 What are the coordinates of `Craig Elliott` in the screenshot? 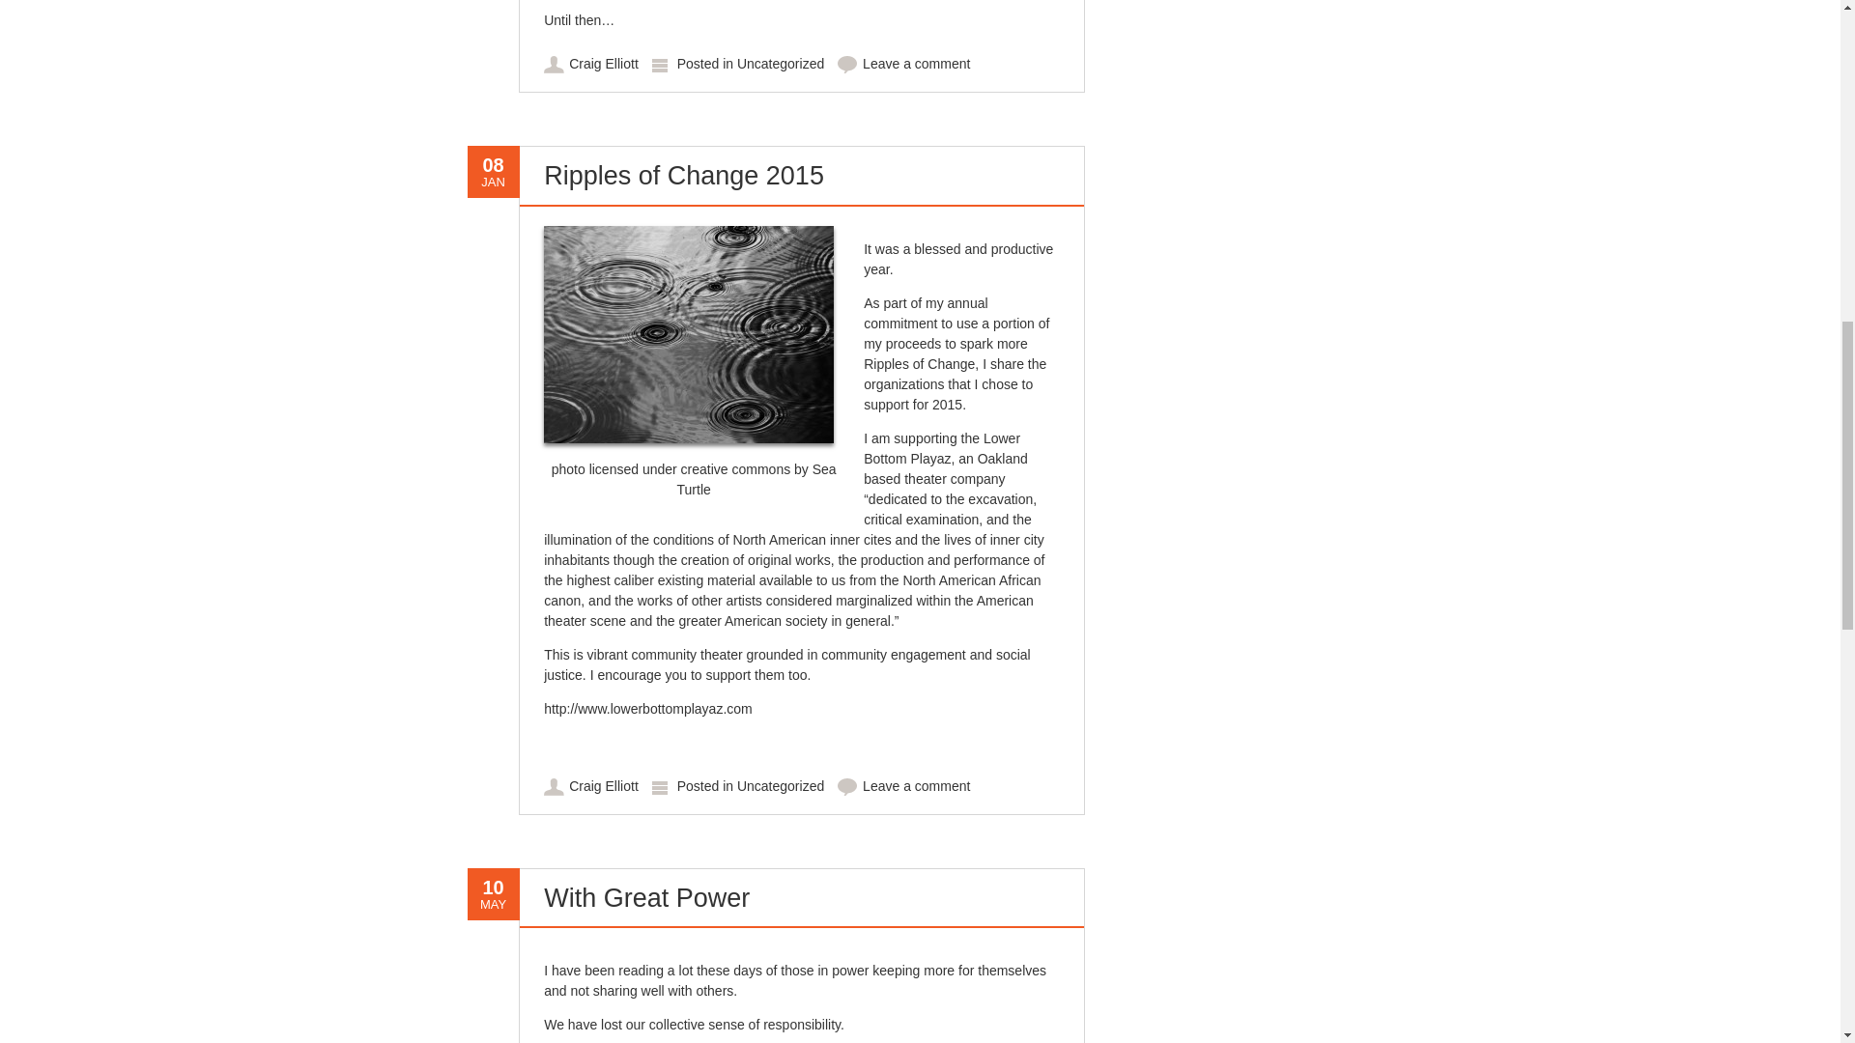 It's located at (603, 64).